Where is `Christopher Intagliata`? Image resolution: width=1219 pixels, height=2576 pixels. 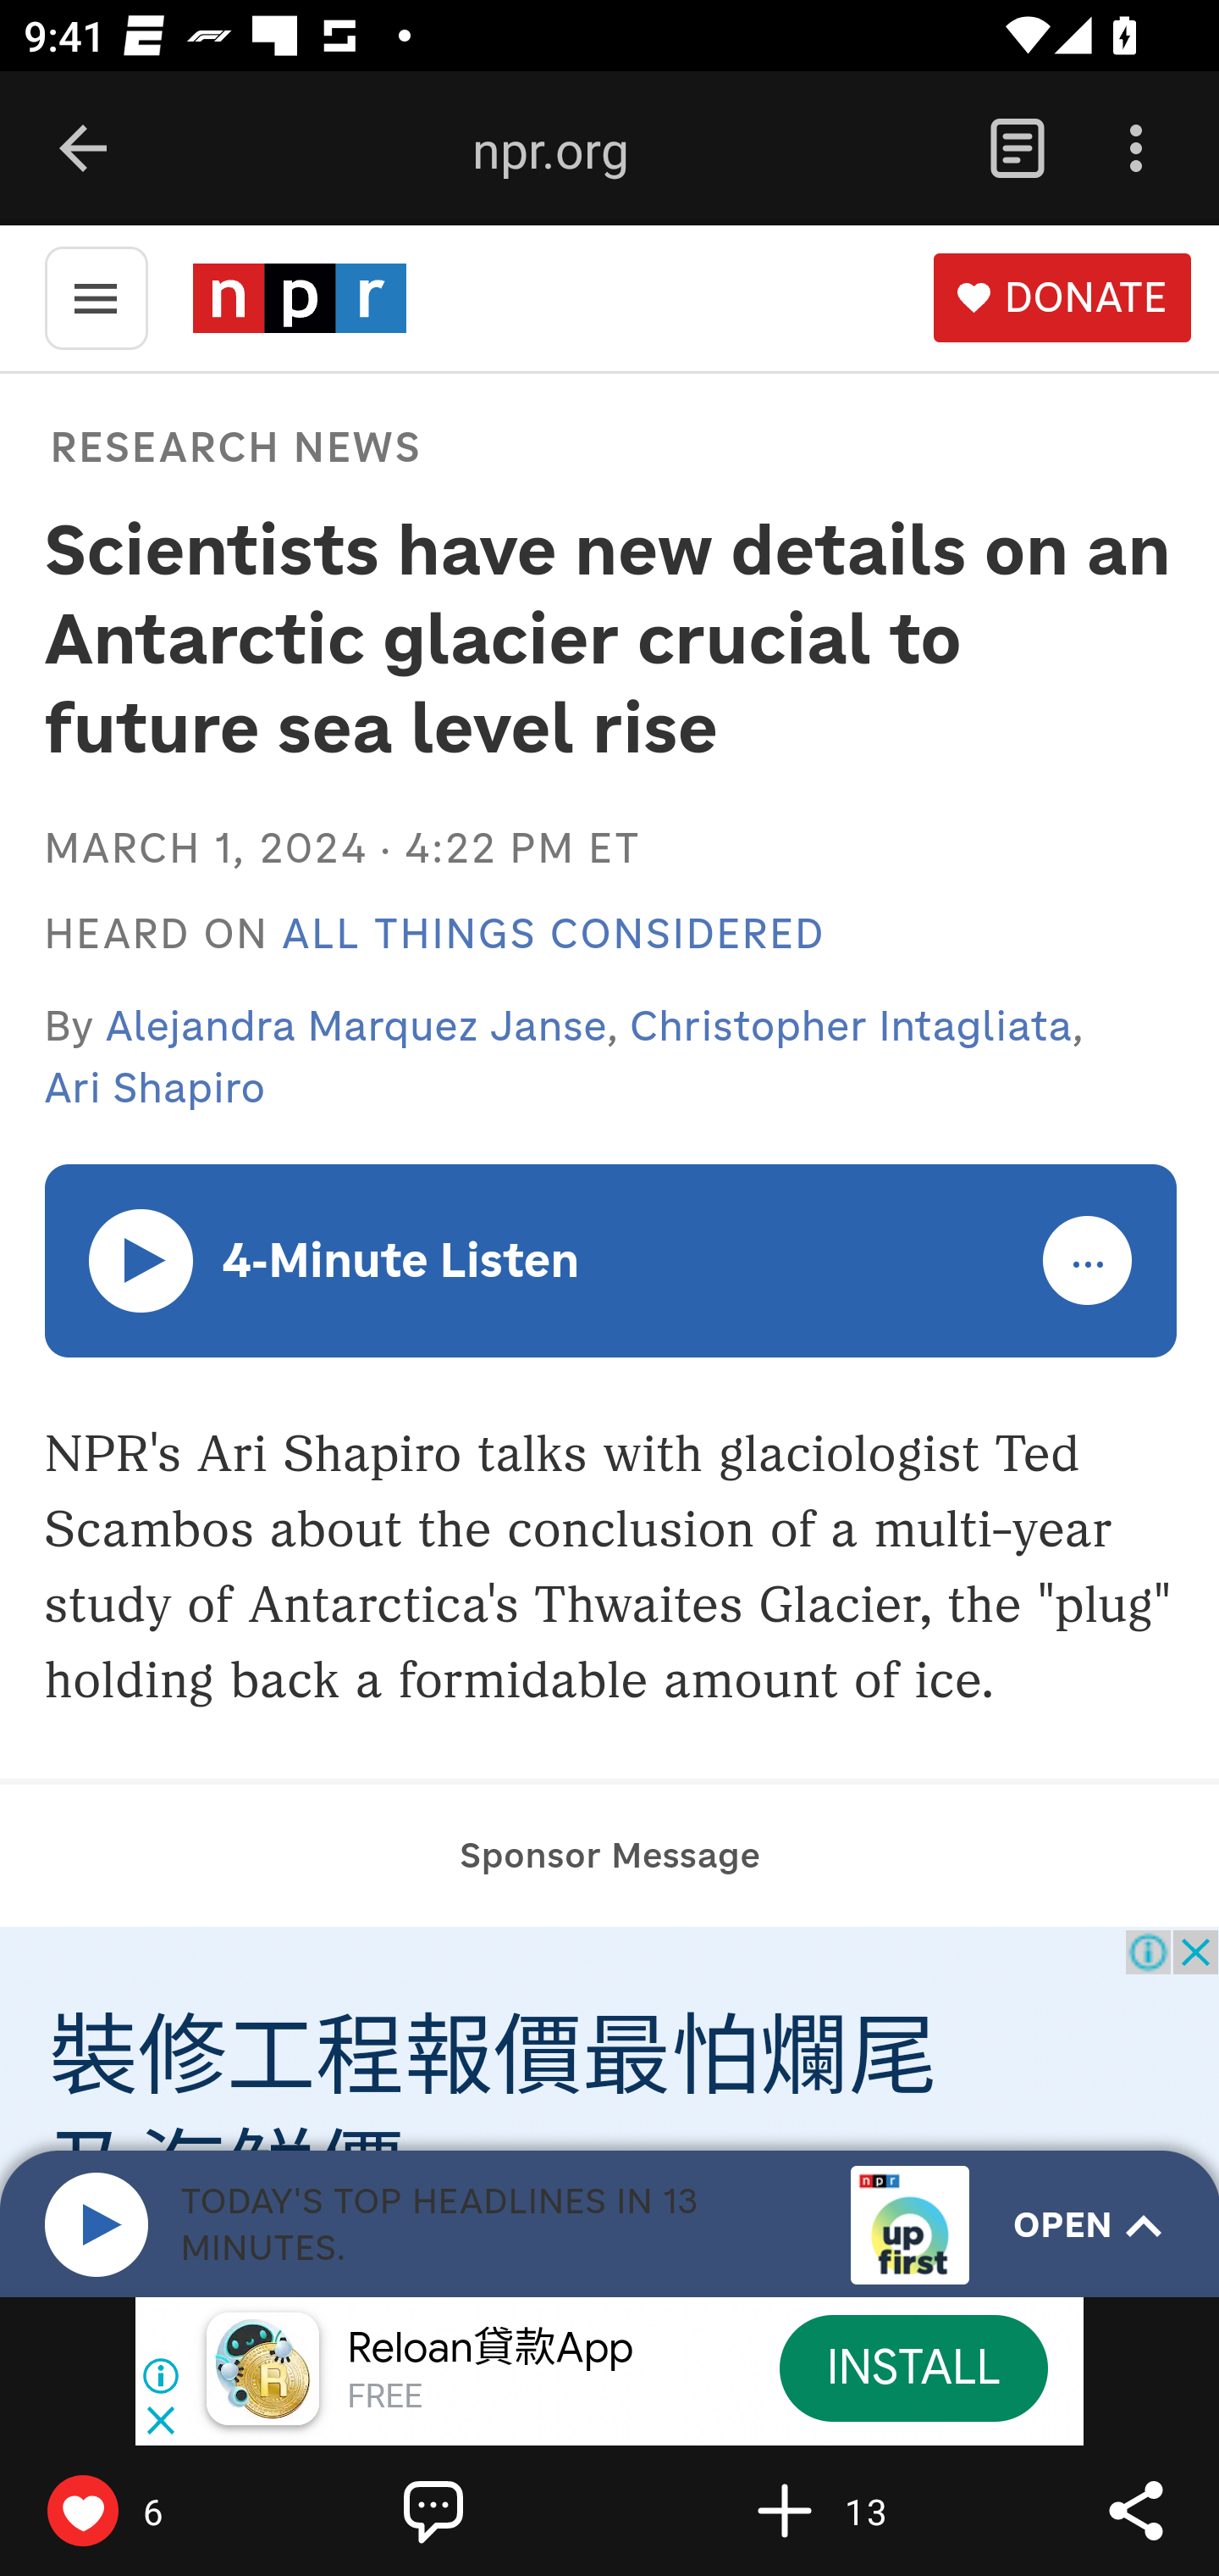 Christopher Intagliata is located at coordinates (852, 1025).